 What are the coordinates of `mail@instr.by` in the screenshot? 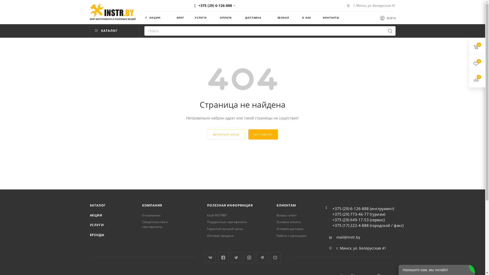 It's located at (348, 237).